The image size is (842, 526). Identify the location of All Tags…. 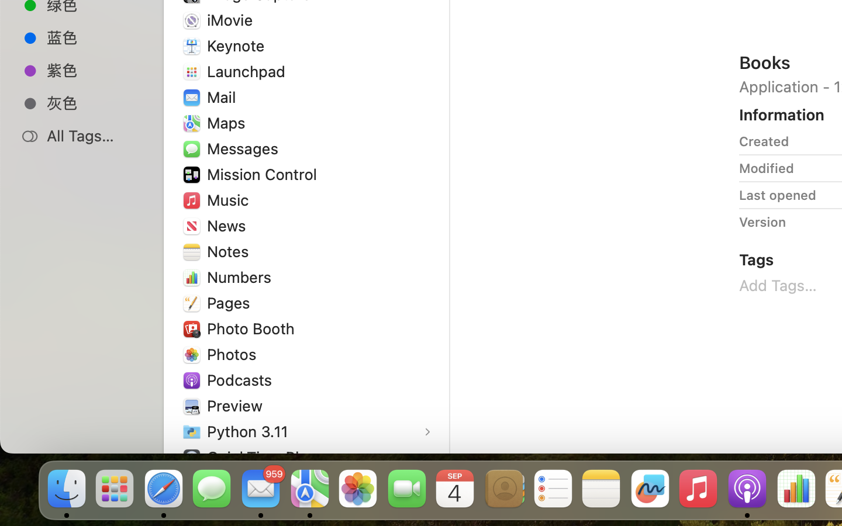
(94, 136).